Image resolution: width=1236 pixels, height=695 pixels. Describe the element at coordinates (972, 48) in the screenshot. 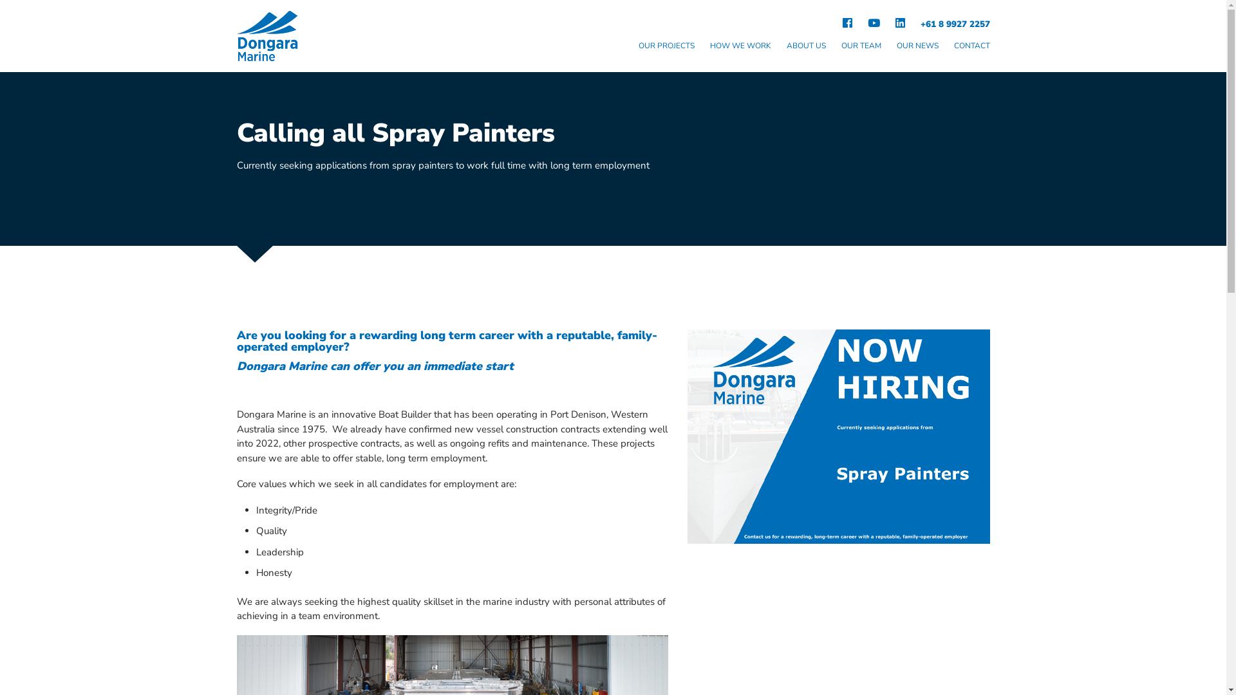

I see `CONTACT` at that location.